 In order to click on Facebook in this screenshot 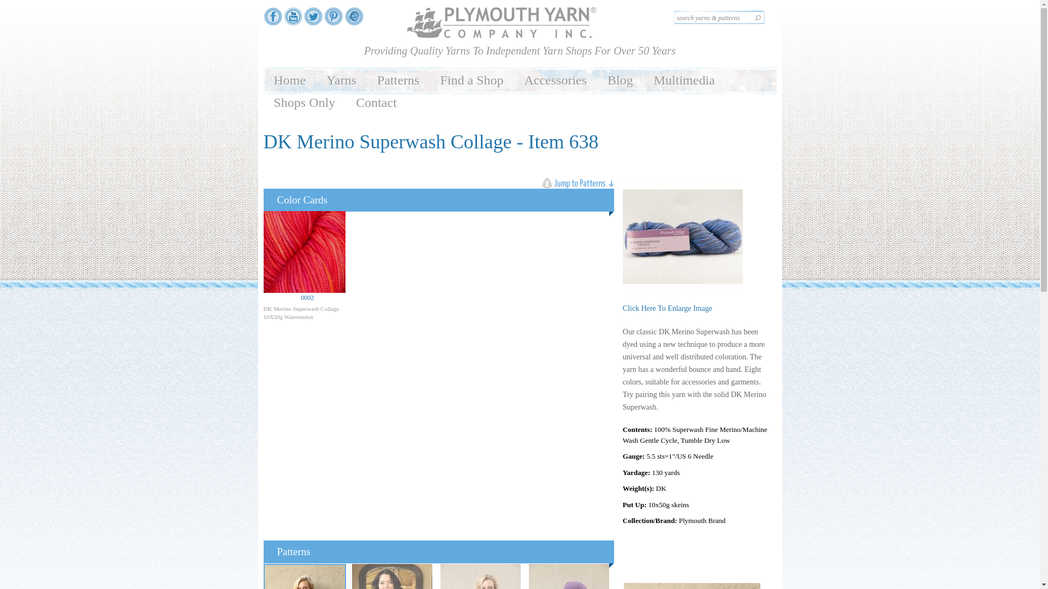, I will do `click(272, 21)`.